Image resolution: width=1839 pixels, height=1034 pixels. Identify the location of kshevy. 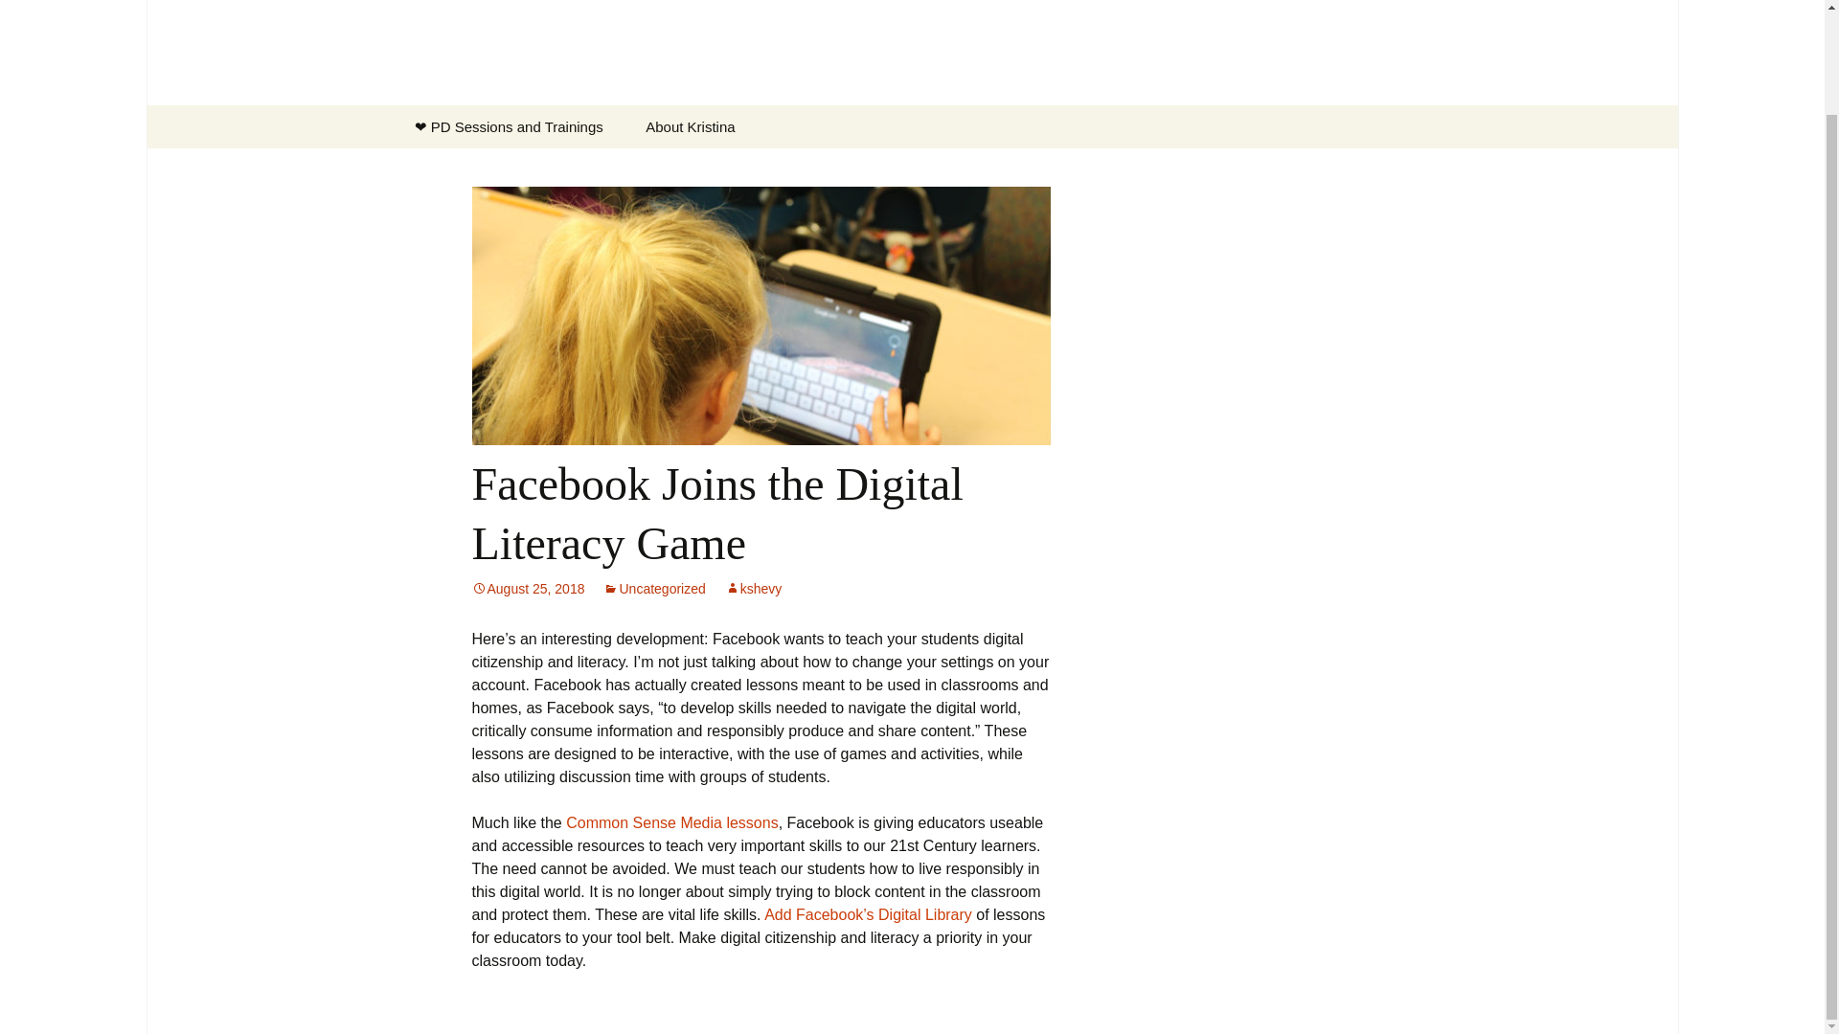
(753, 588).